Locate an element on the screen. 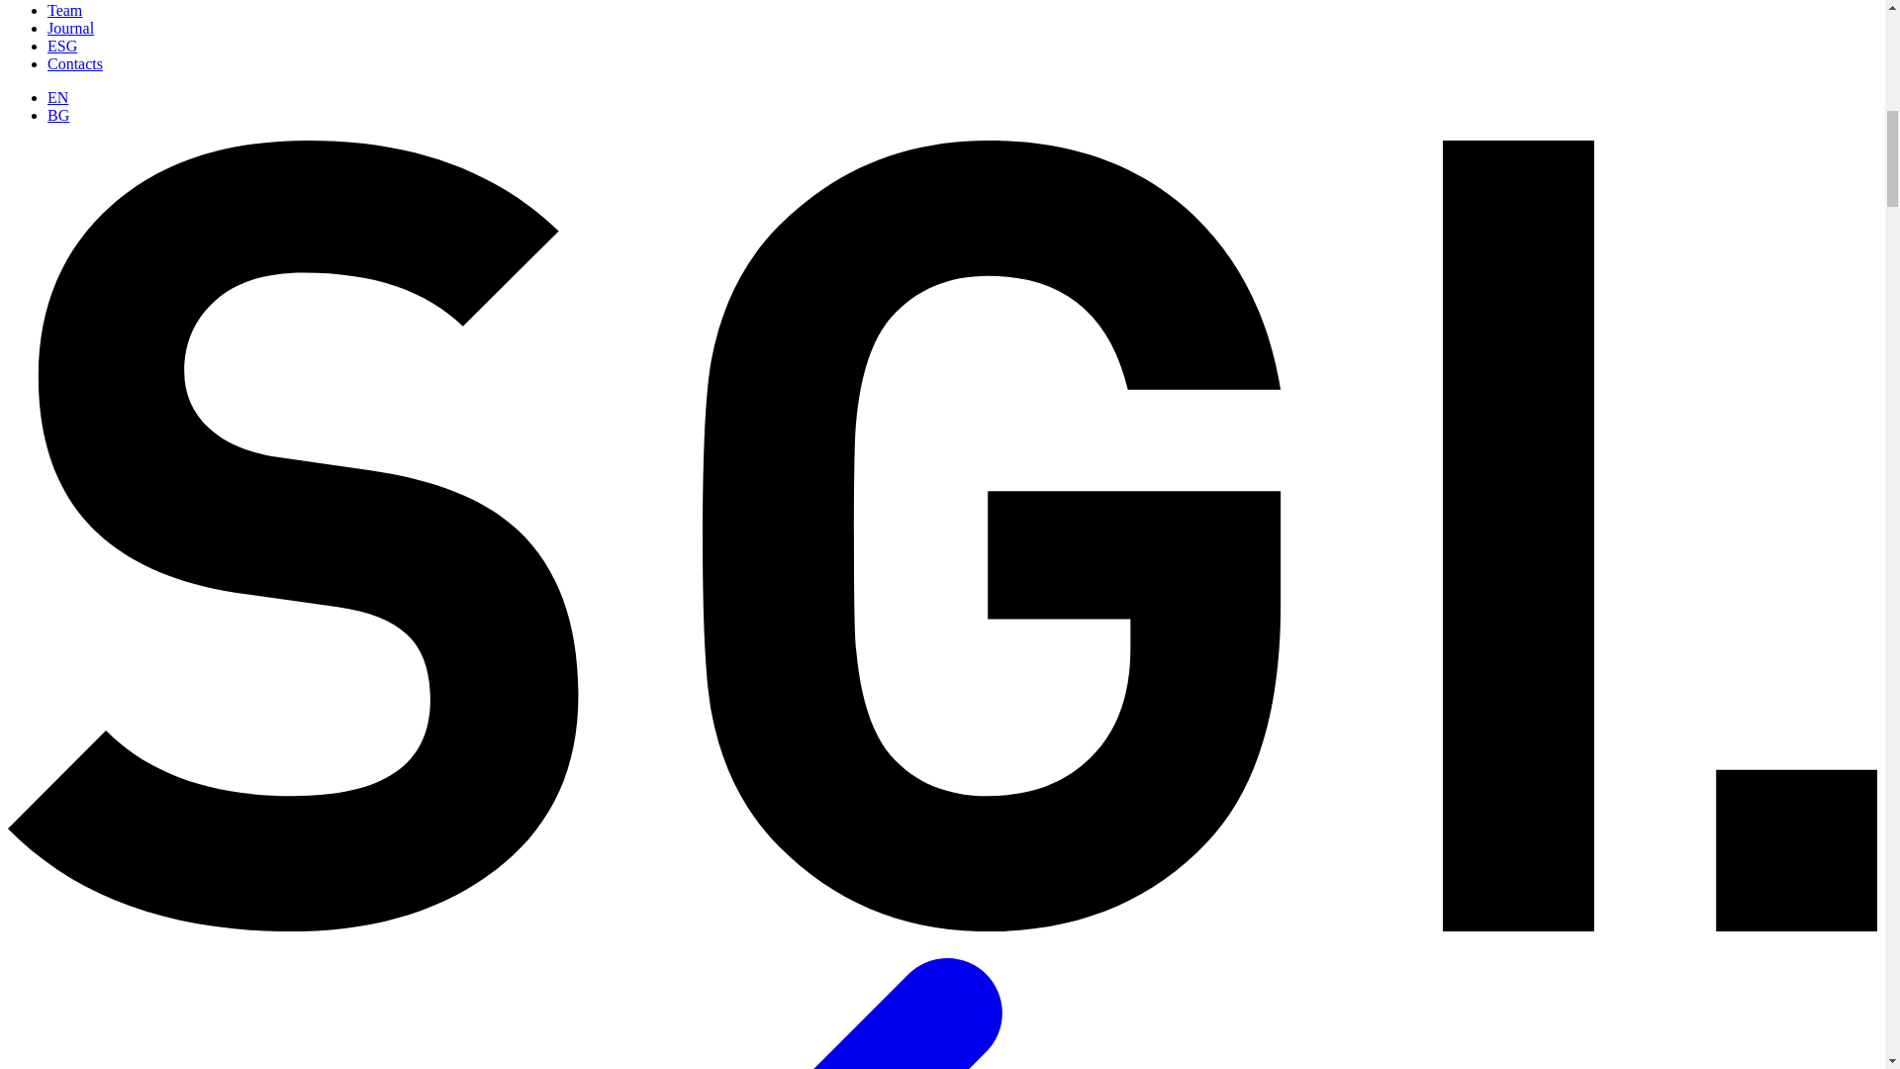 The height and width of the screenshot is (1069, 1900). Contacts is located at coordinates (75, 63).